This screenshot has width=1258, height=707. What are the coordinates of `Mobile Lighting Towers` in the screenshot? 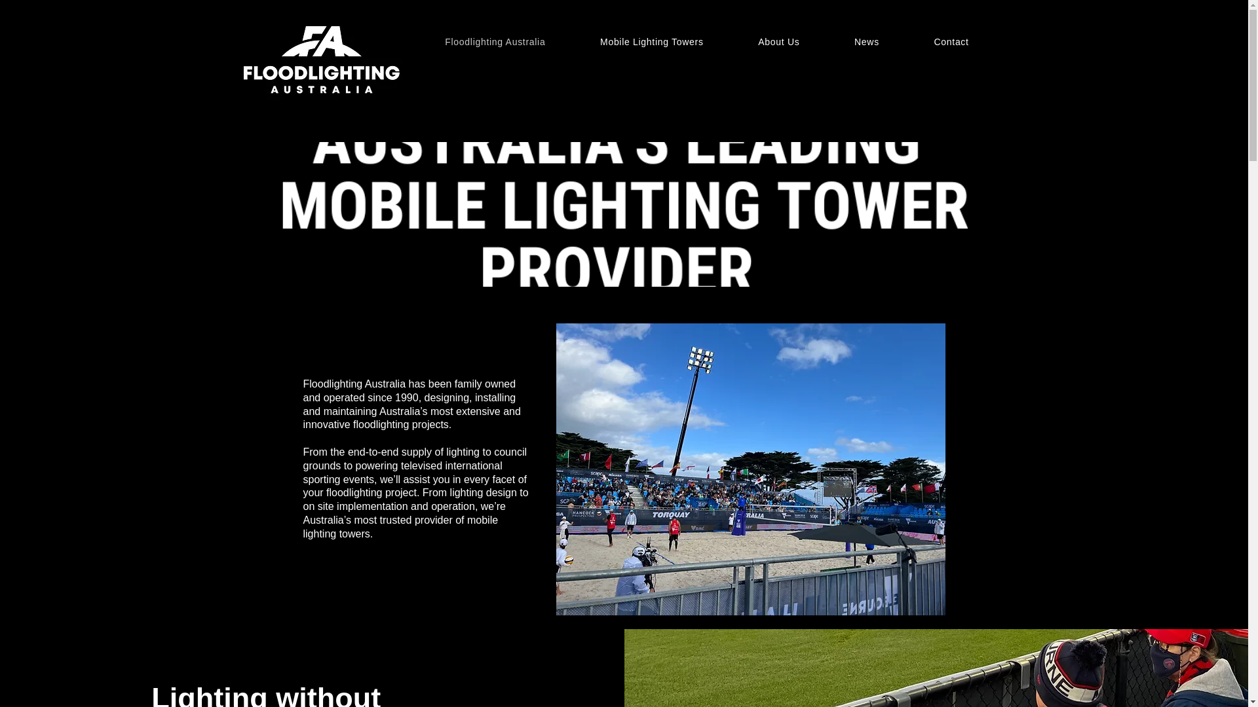 It's located at (651, 42).